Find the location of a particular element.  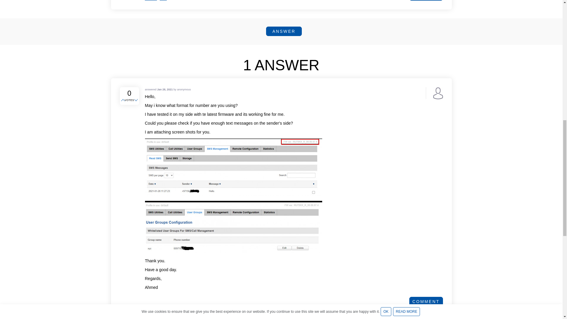

Answer this question is located at coordinates (283, 31).